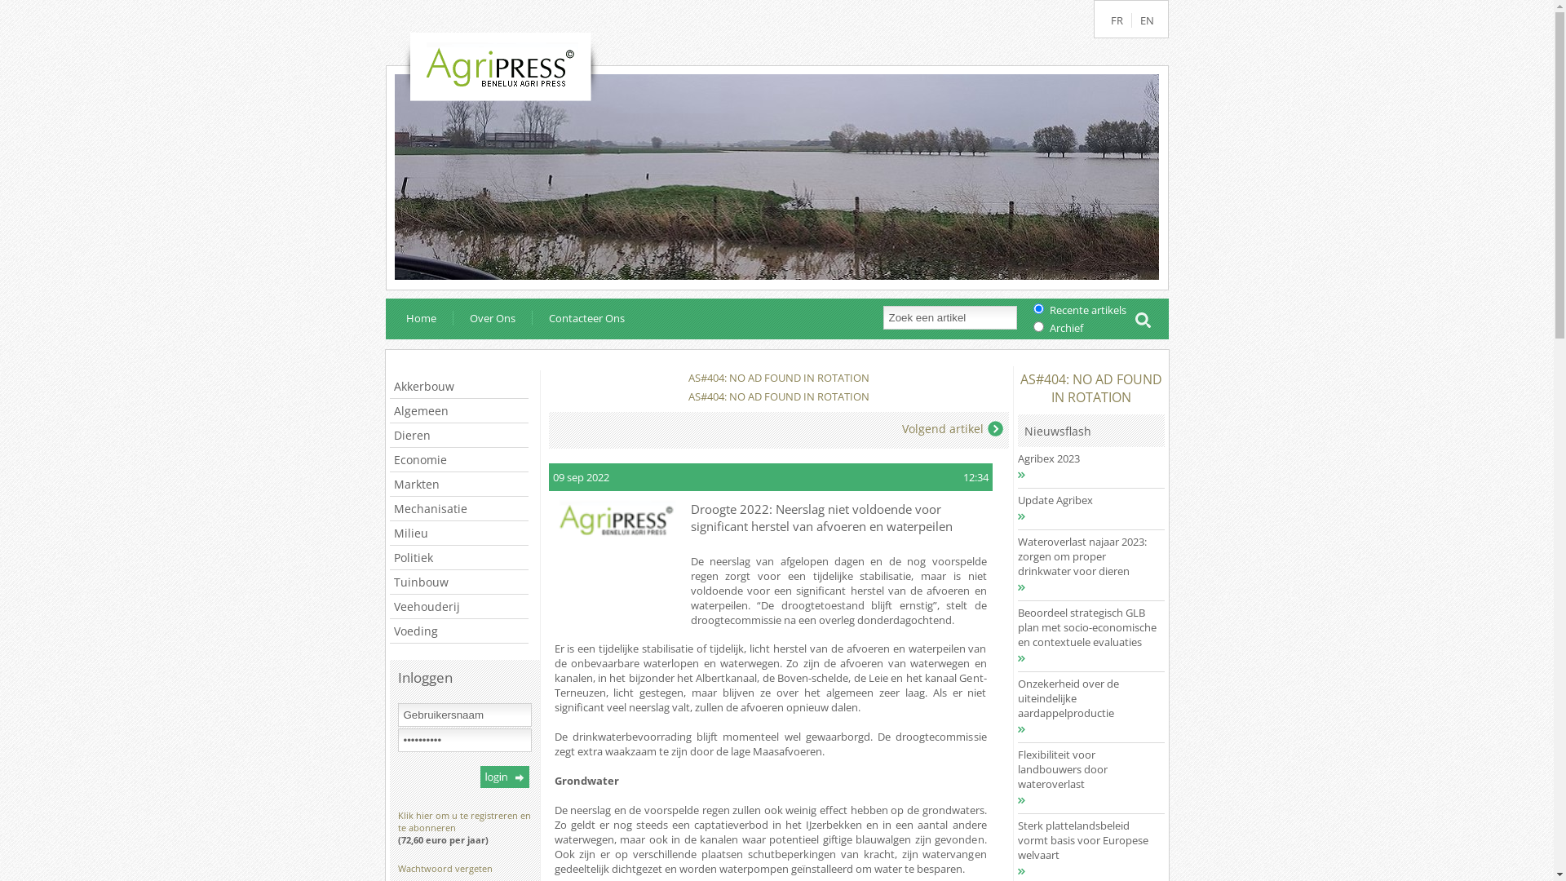  I want to click on Flexibiliteit voor landbouwers door wateroverlast, so click(1087, 769).